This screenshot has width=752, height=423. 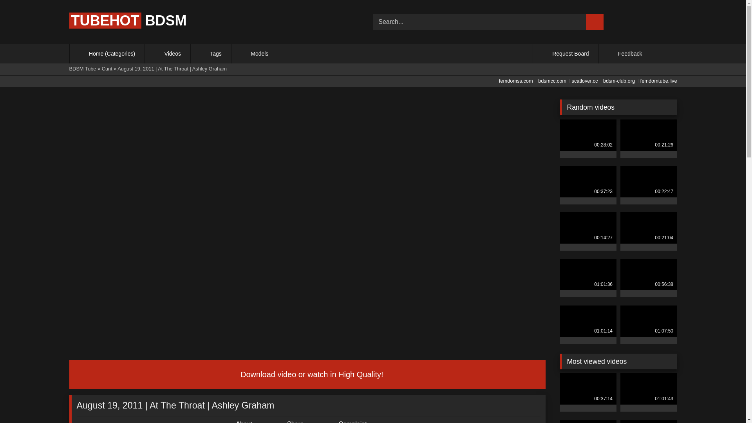 What do you see at coordinates (617, 81) in the screenshot?
I see `bdsm-club.org` at bounding box center [617, 81].